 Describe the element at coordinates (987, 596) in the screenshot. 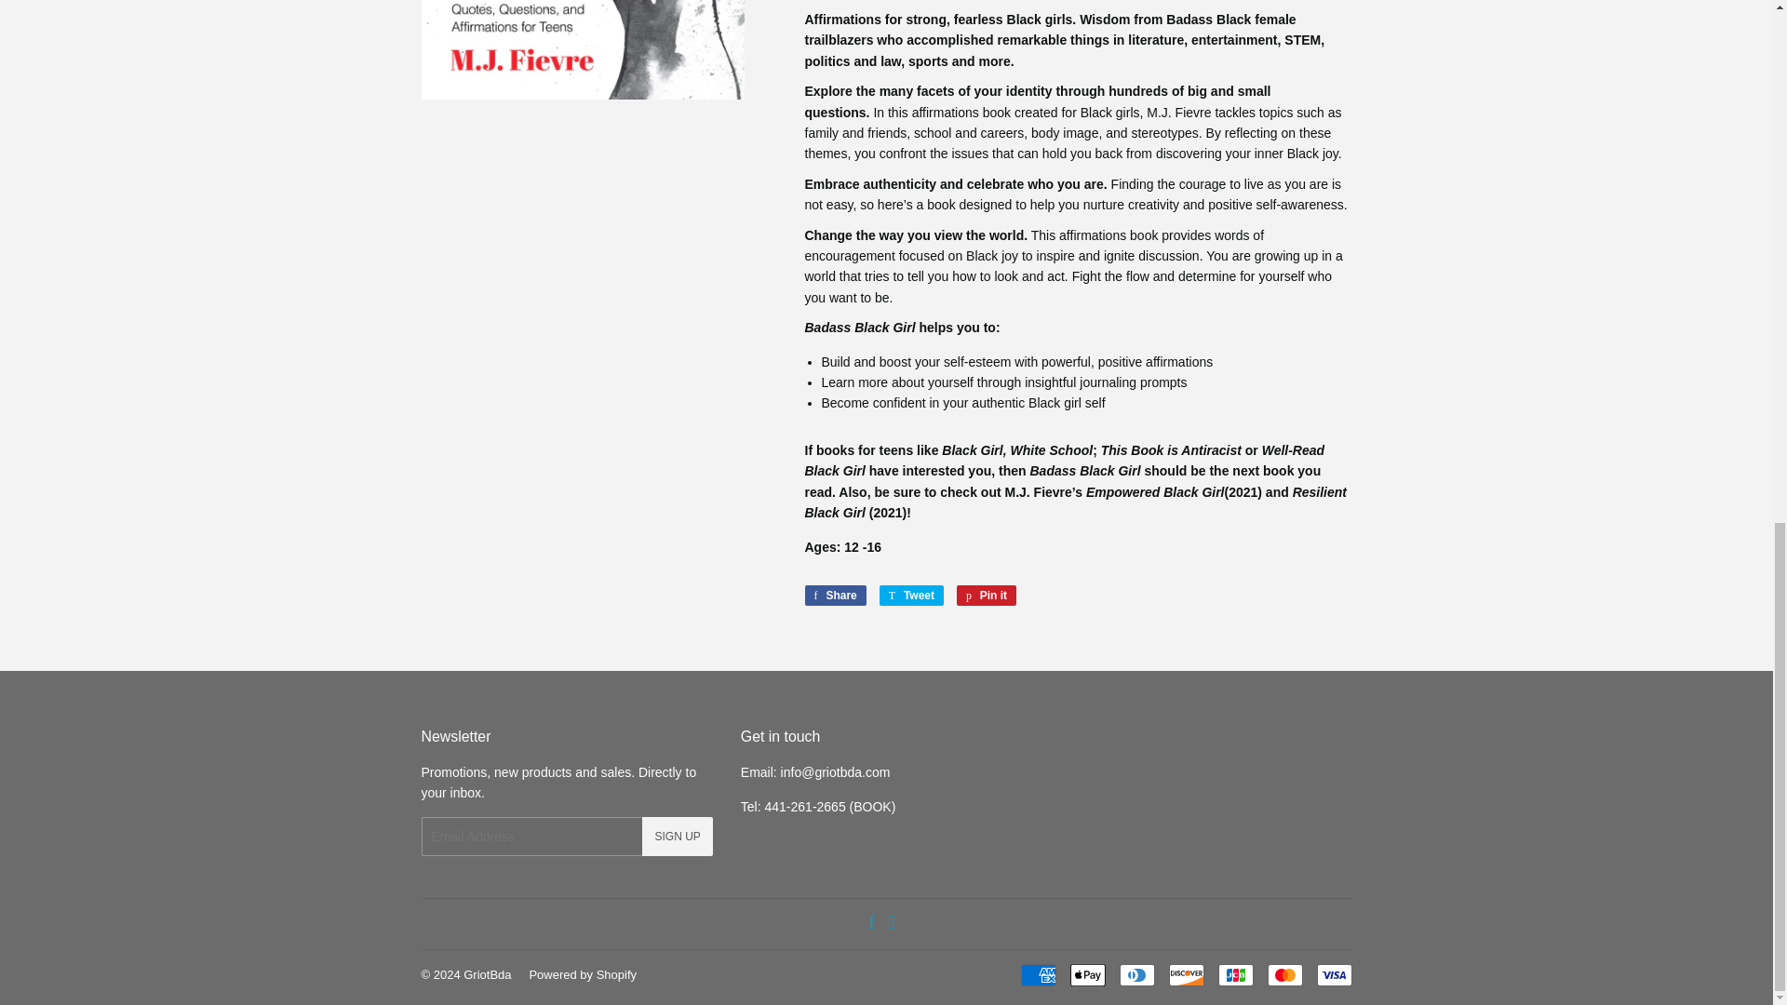

I see `Pin on Pinterest` at that location.